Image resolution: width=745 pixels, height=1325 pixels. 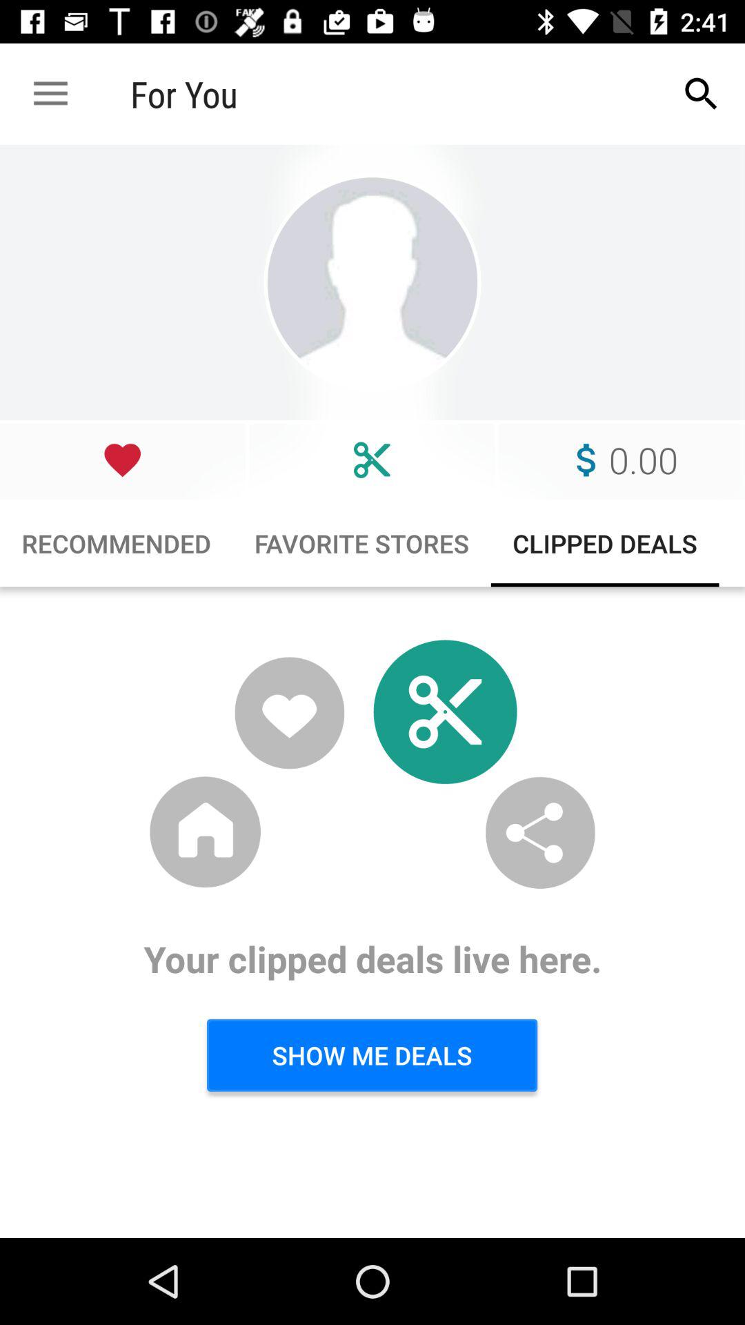 I want to click on turn off item at the top right corner, so click(x=701, y=94).